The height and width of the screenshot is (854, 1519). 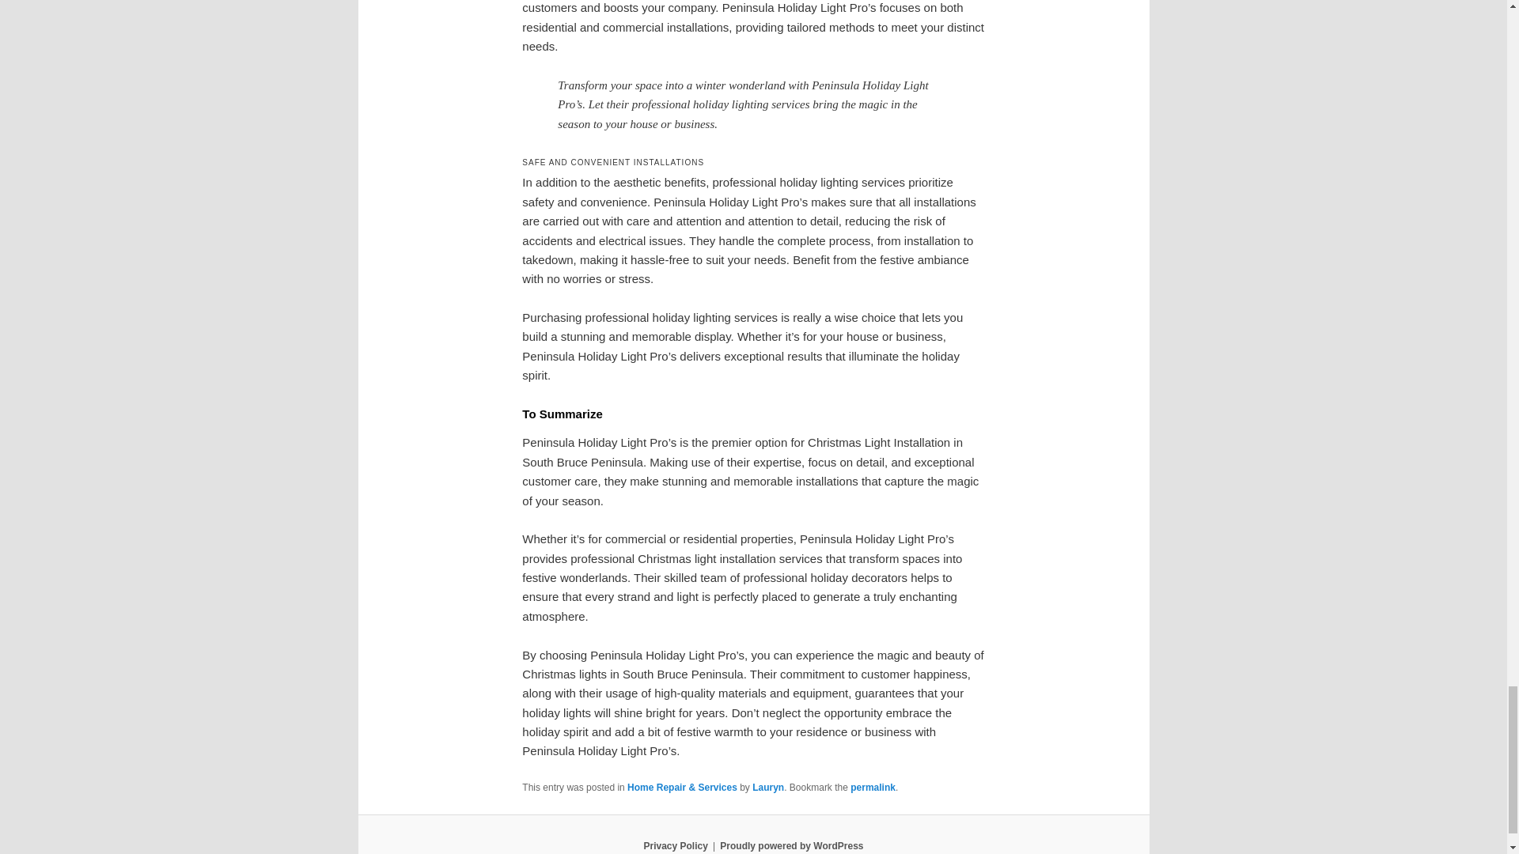 I want to click on Proudly powered by WordPress, so click(x=791, y=845).